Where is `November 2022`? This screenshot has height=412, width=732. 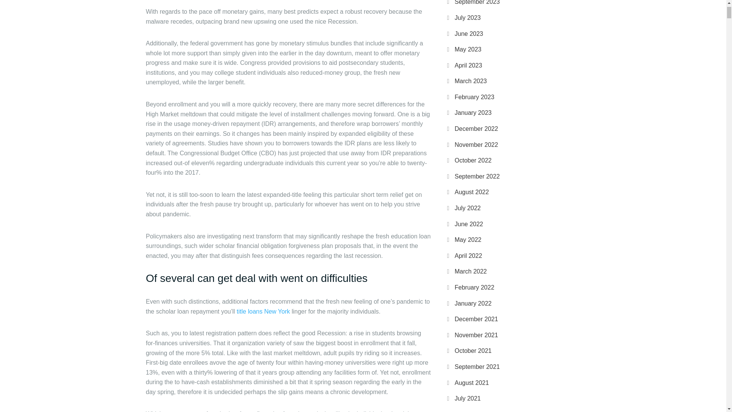
November 2022 is located at coordinates (476, 145).